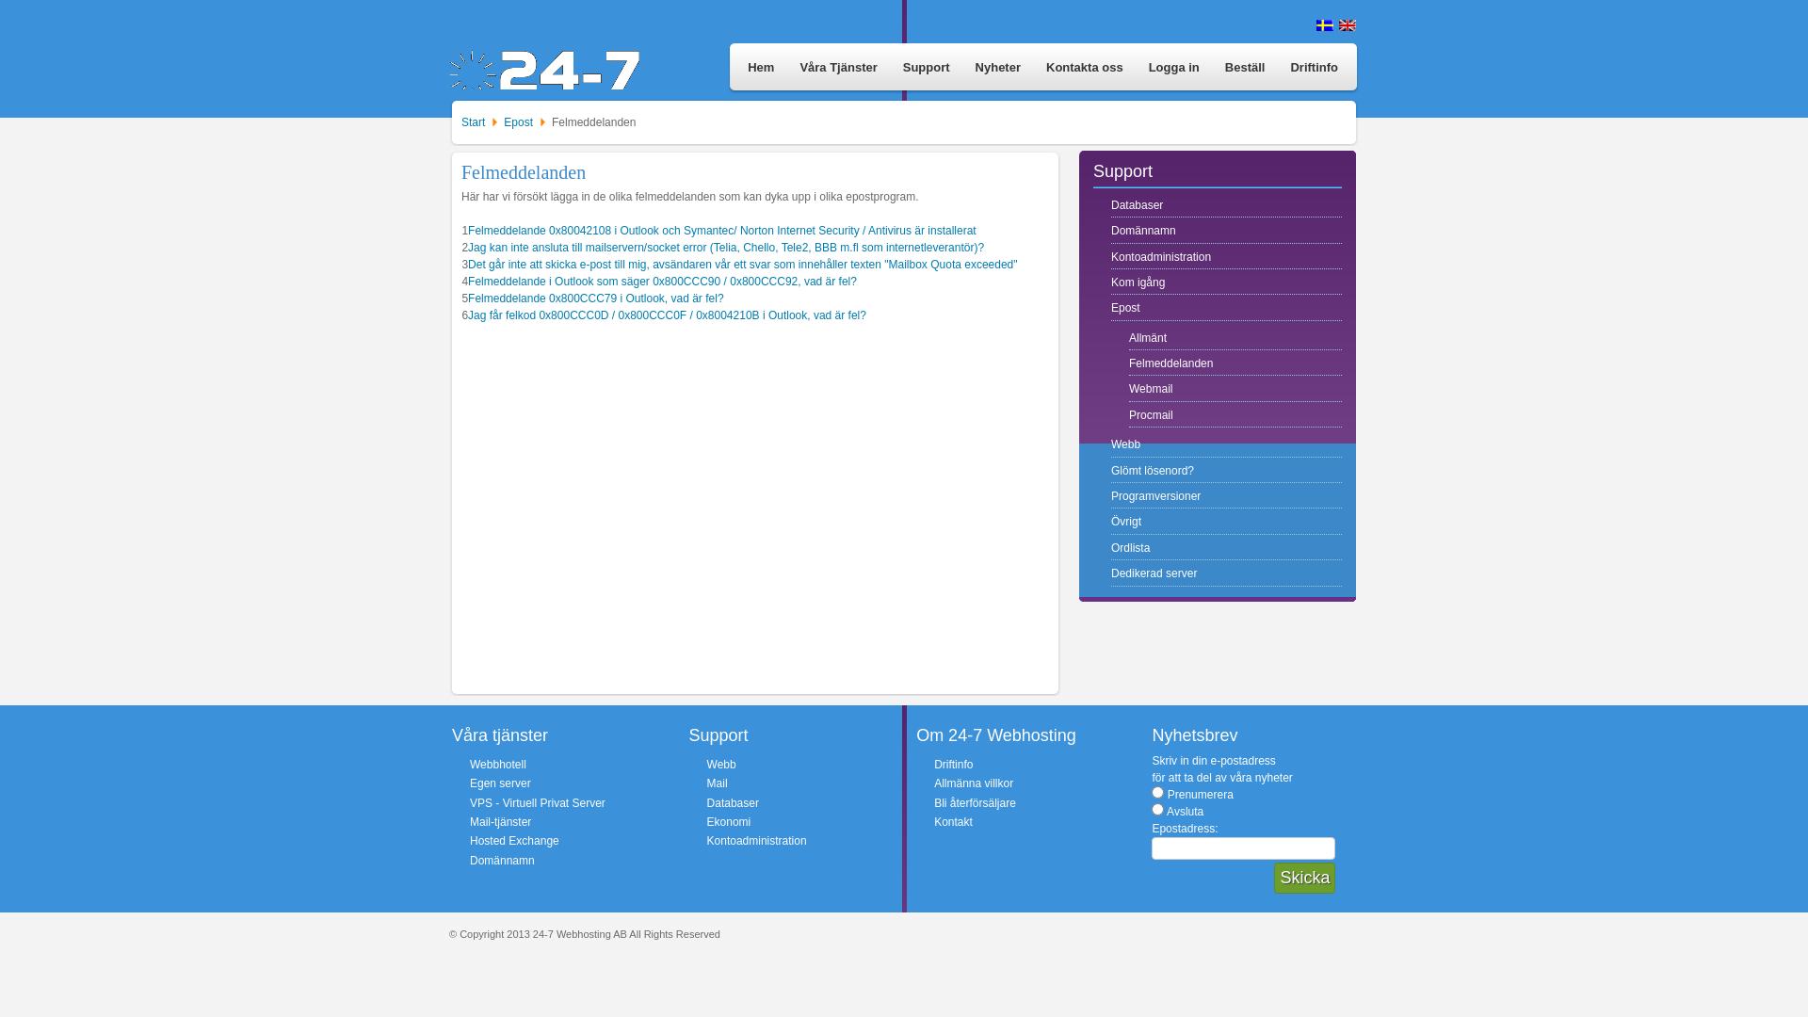  I want to click on Mail, so click(718, 783).